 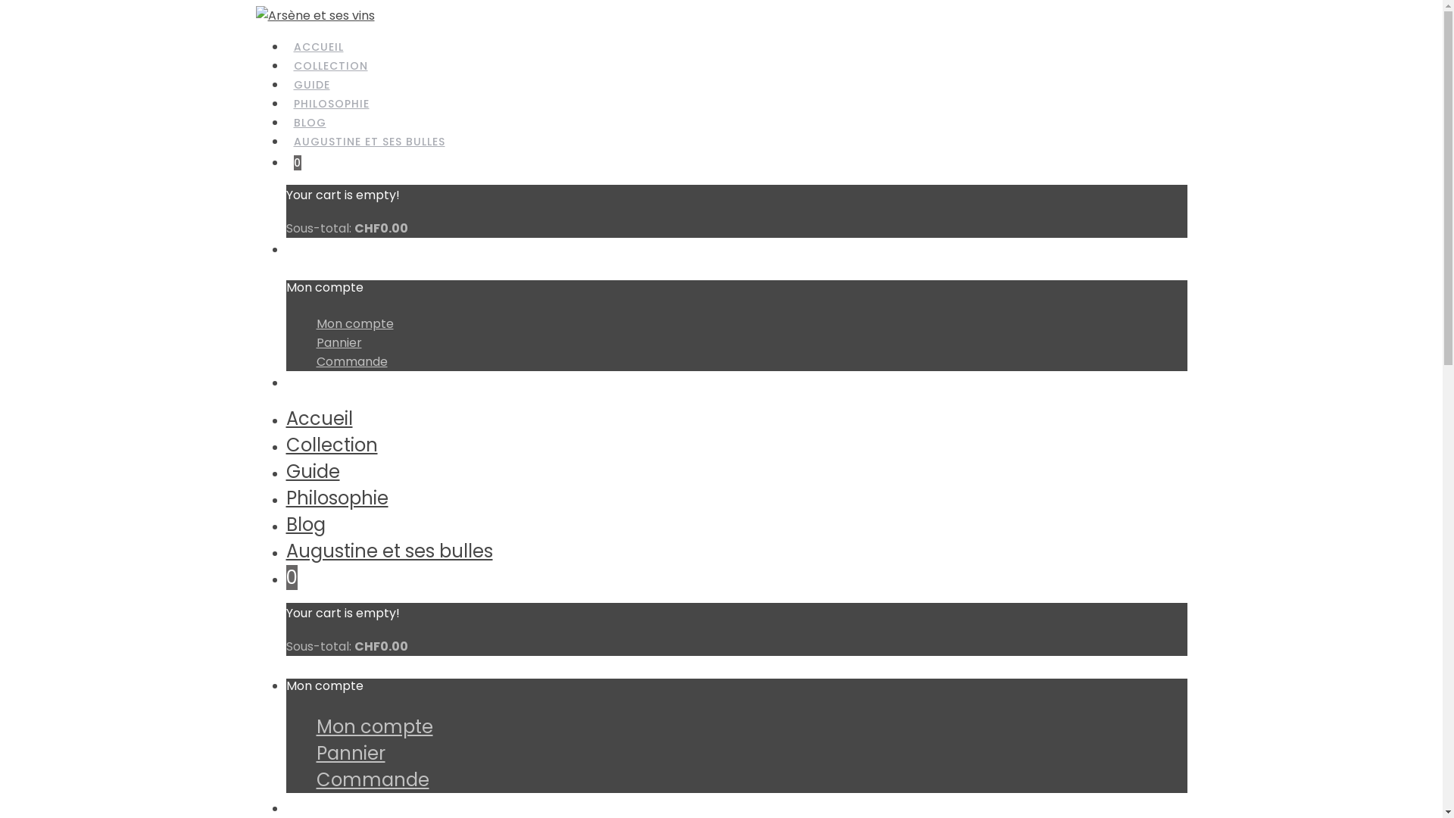 I want to click on Pannier, so click(x=351, y=753).